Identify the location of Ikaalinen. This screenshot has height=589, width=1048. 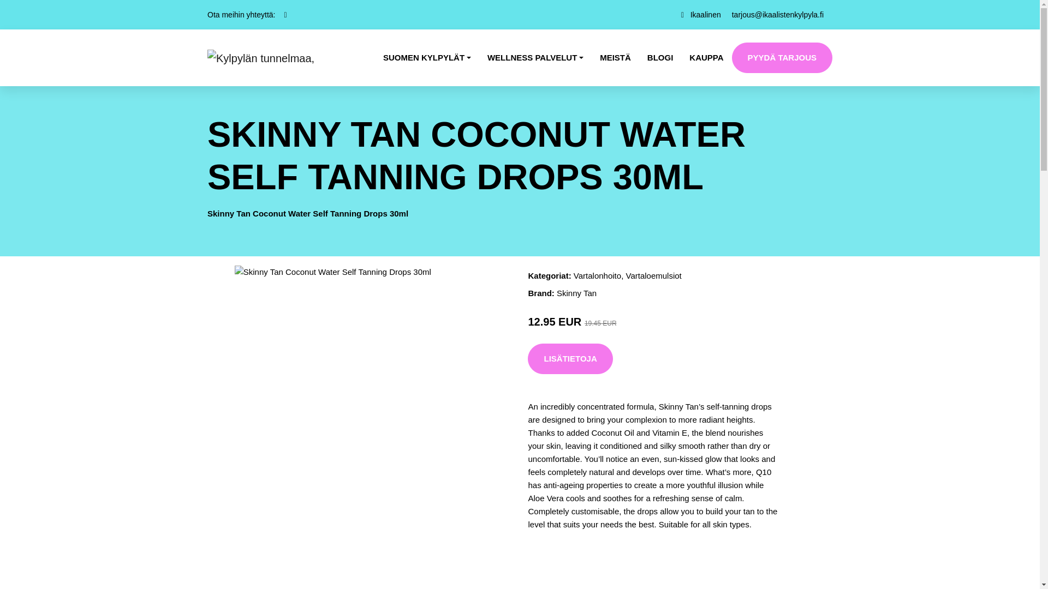
(705, 14).